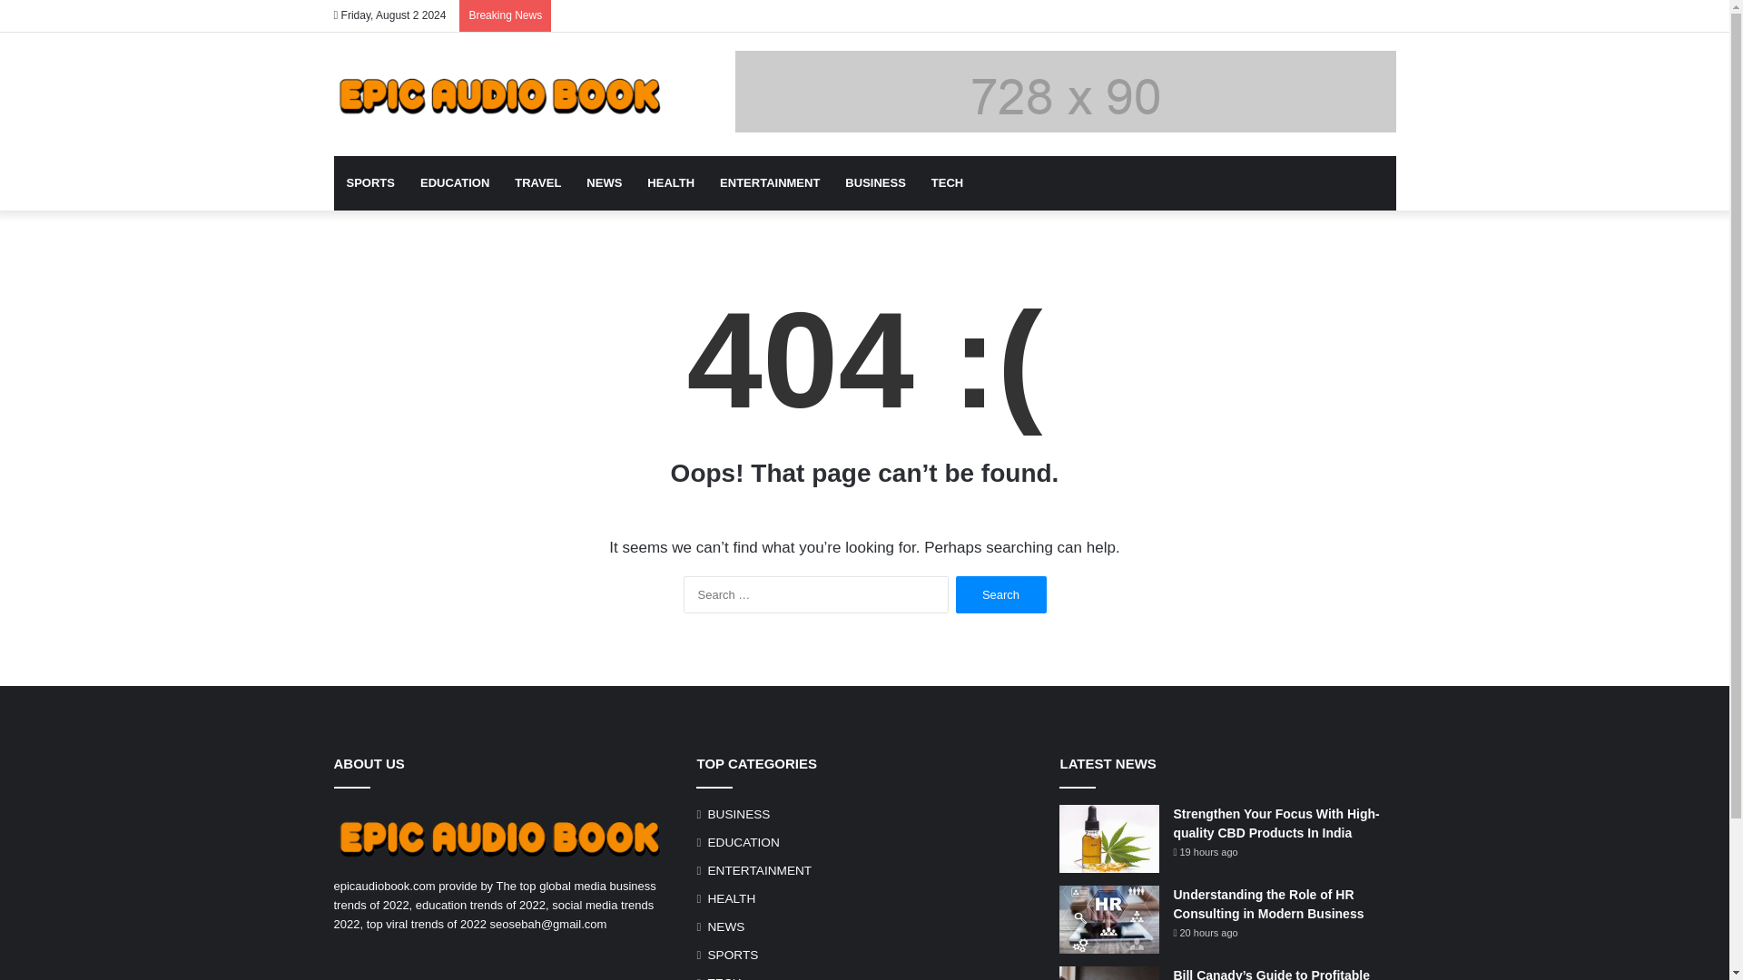 Image resolution: width=1743 pixels, height=980 pixels. Describe the element at coordinates (454, 183) in the screenshot. I see `EDUCATION` at that location.